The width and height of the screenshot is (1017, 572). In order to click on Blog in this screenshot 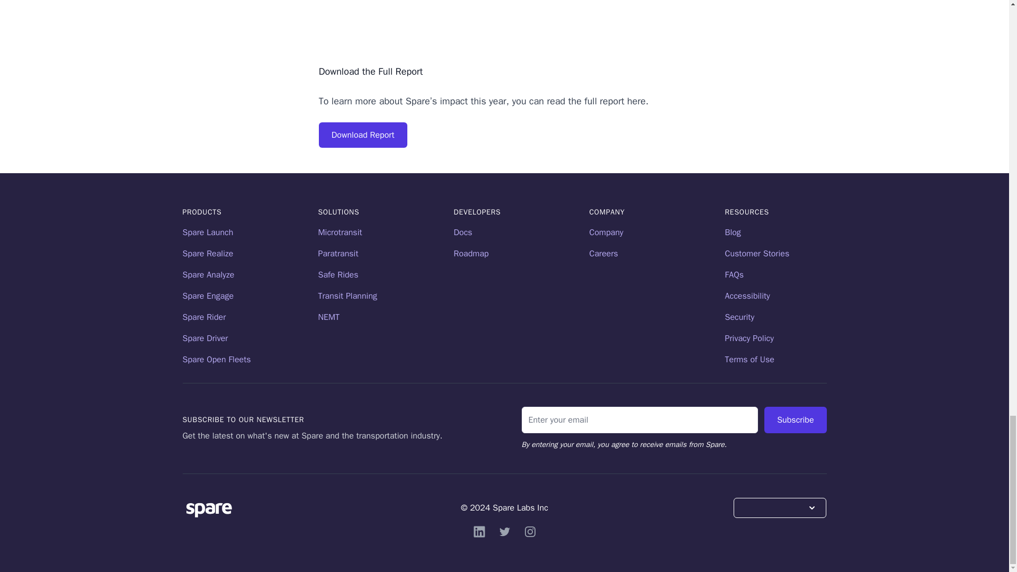, I will do `click(732, 232)`.